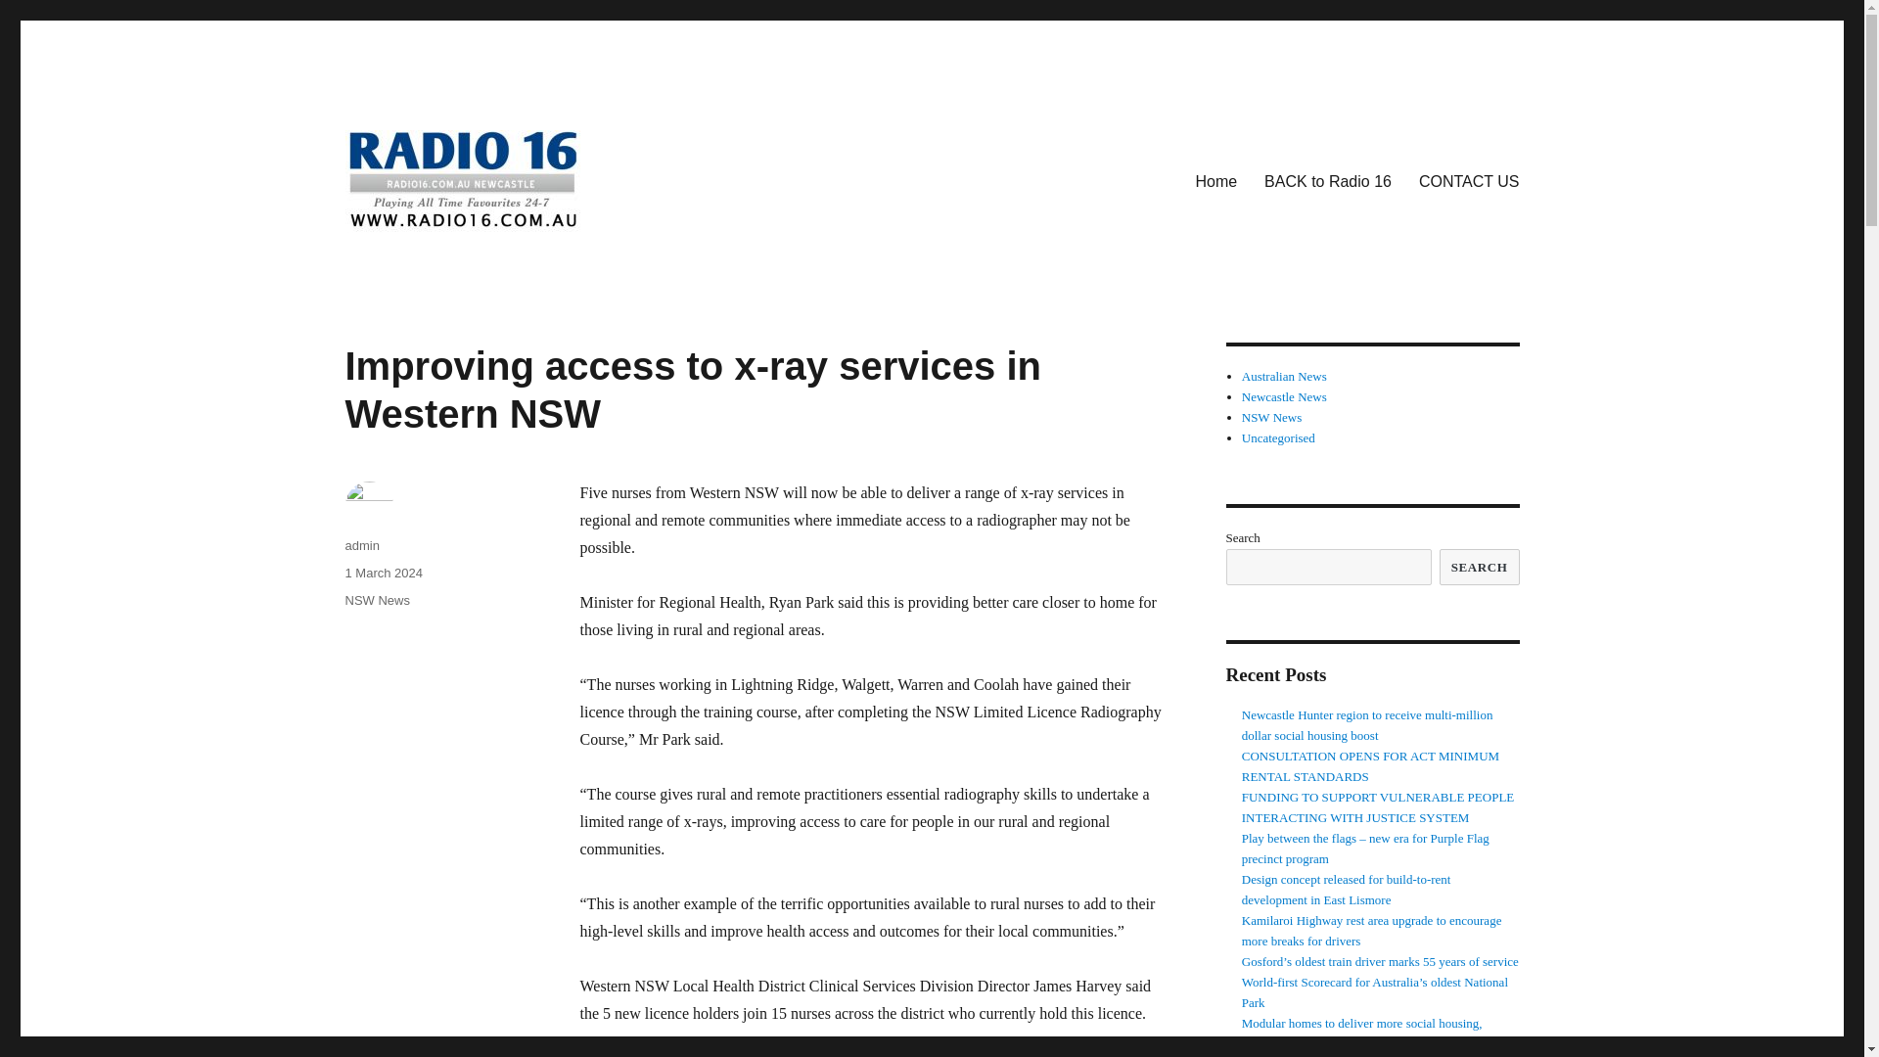  What do you see at coordinates (399, 263) in the screenshot?
I see `16 News` at bounding box center [399, 263].